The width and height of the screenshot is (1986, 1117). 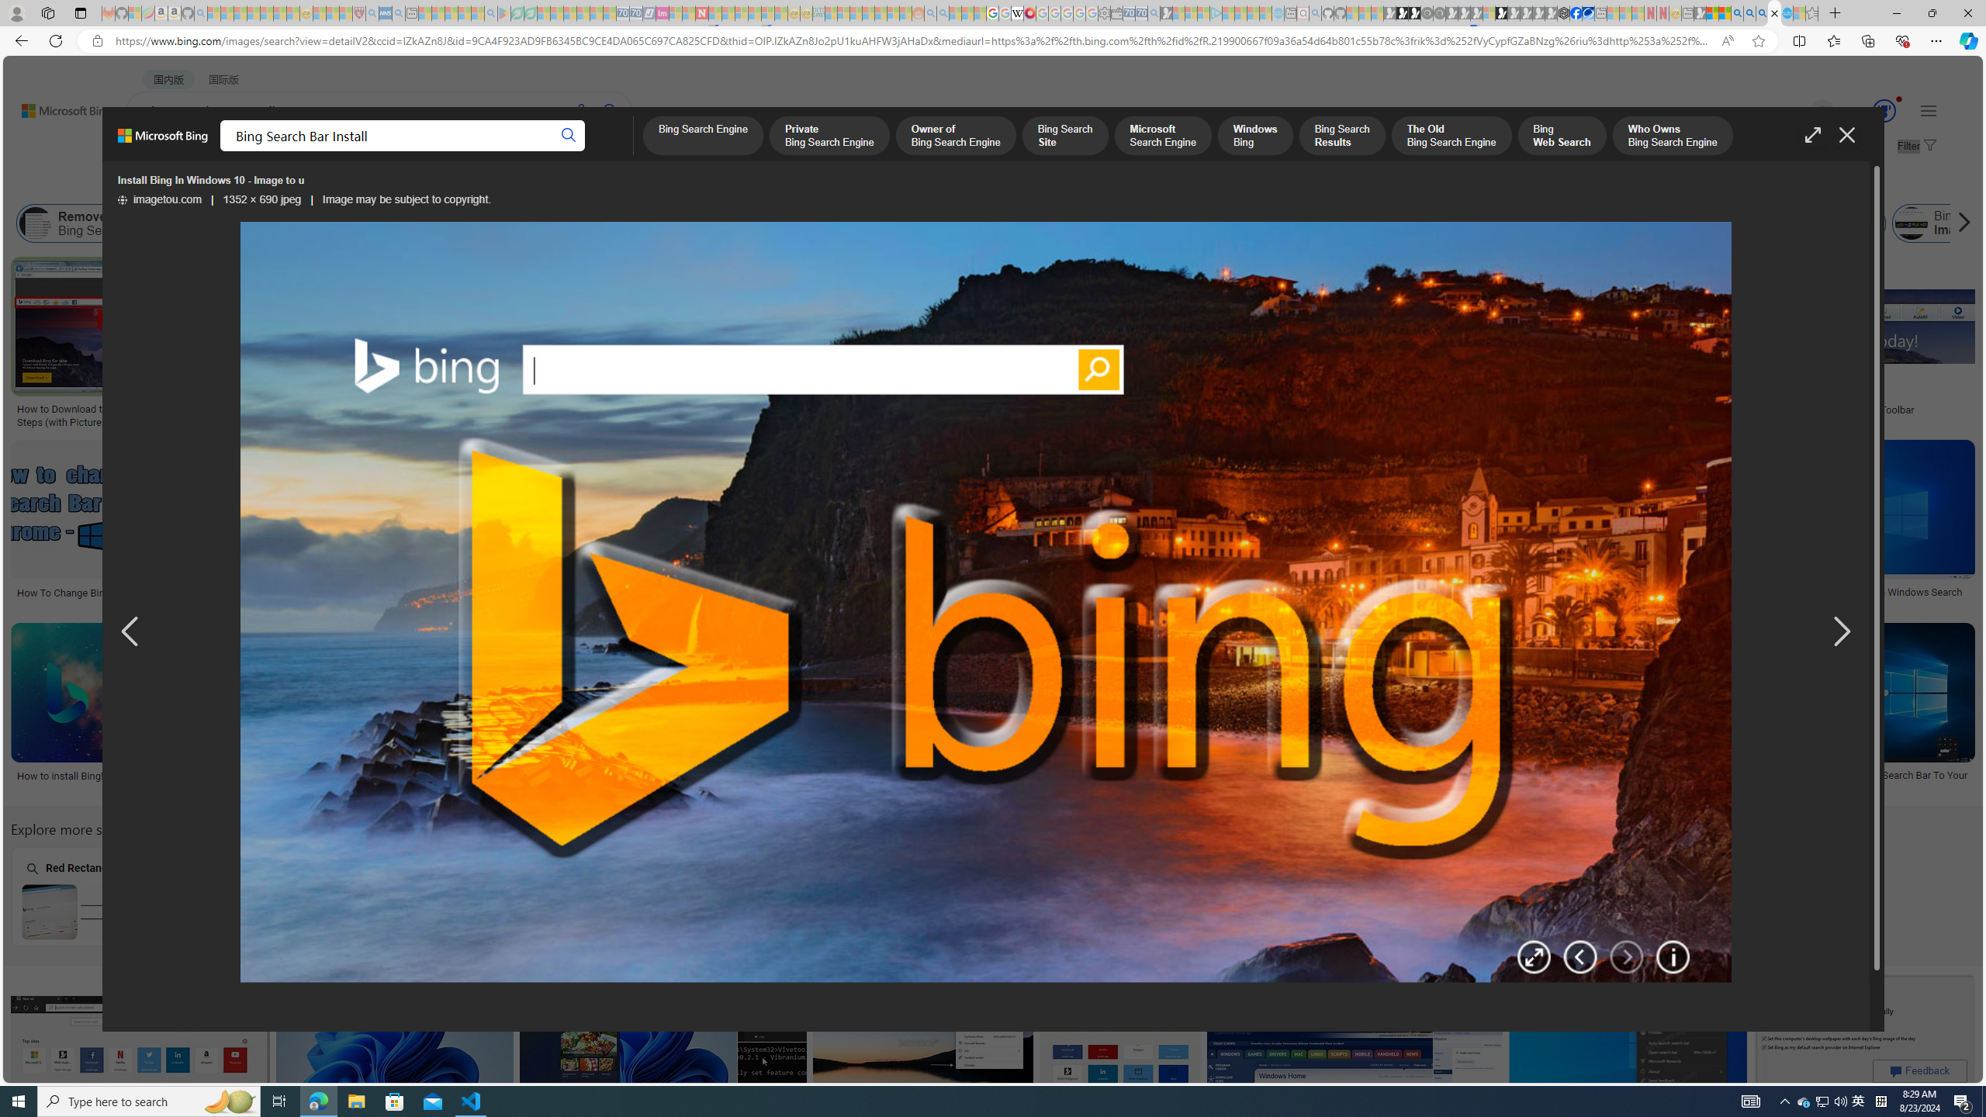 I want to click on Bing Web Search, so click(x=1562, y=137).